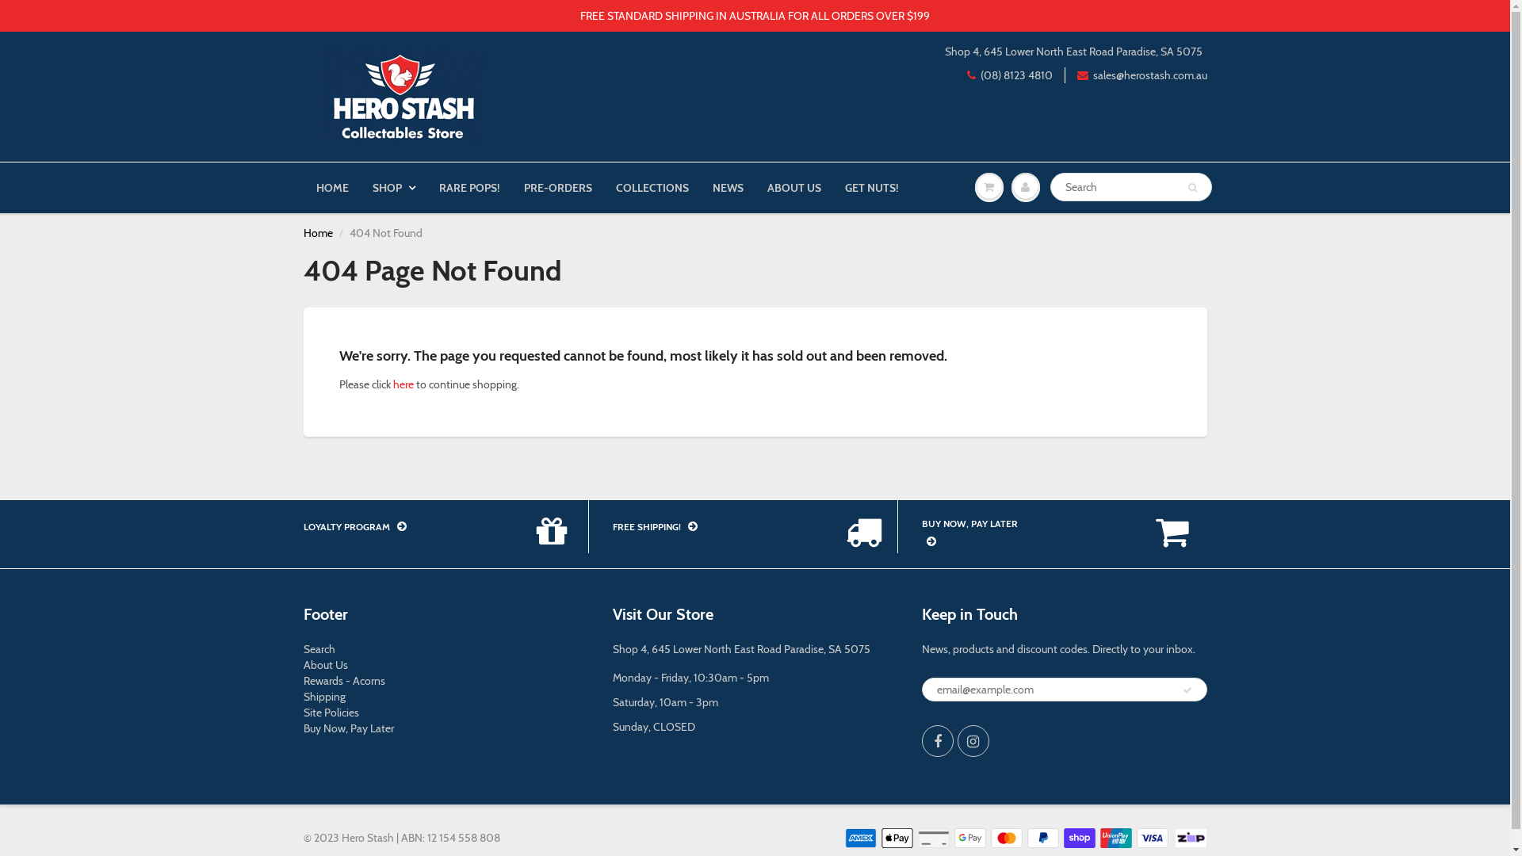 This screenshot has height=856, width=1522. What do you see at coordinates (1187, 690) in the screenshot?
I see `Subscribe` at bounding box center [1187, 690].